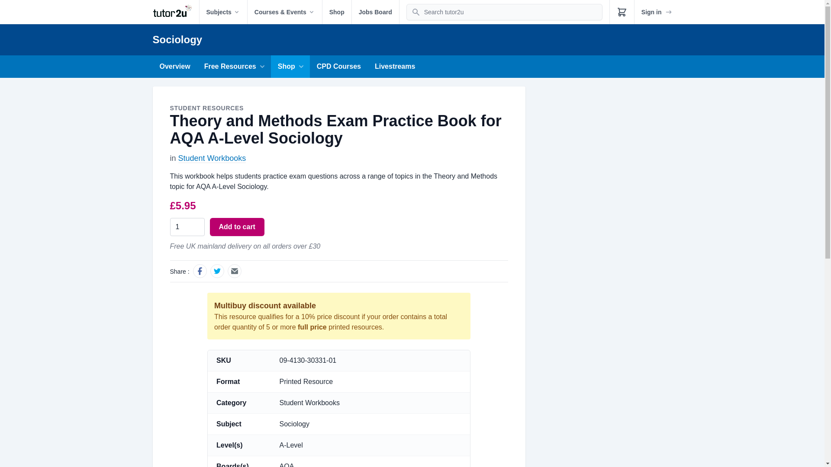 The width and height of the screenshot is (831, 467). What do you see at coordinates (234, 67) in the screenshot?
I see `Free Resources` at bounding box center [234, 67].